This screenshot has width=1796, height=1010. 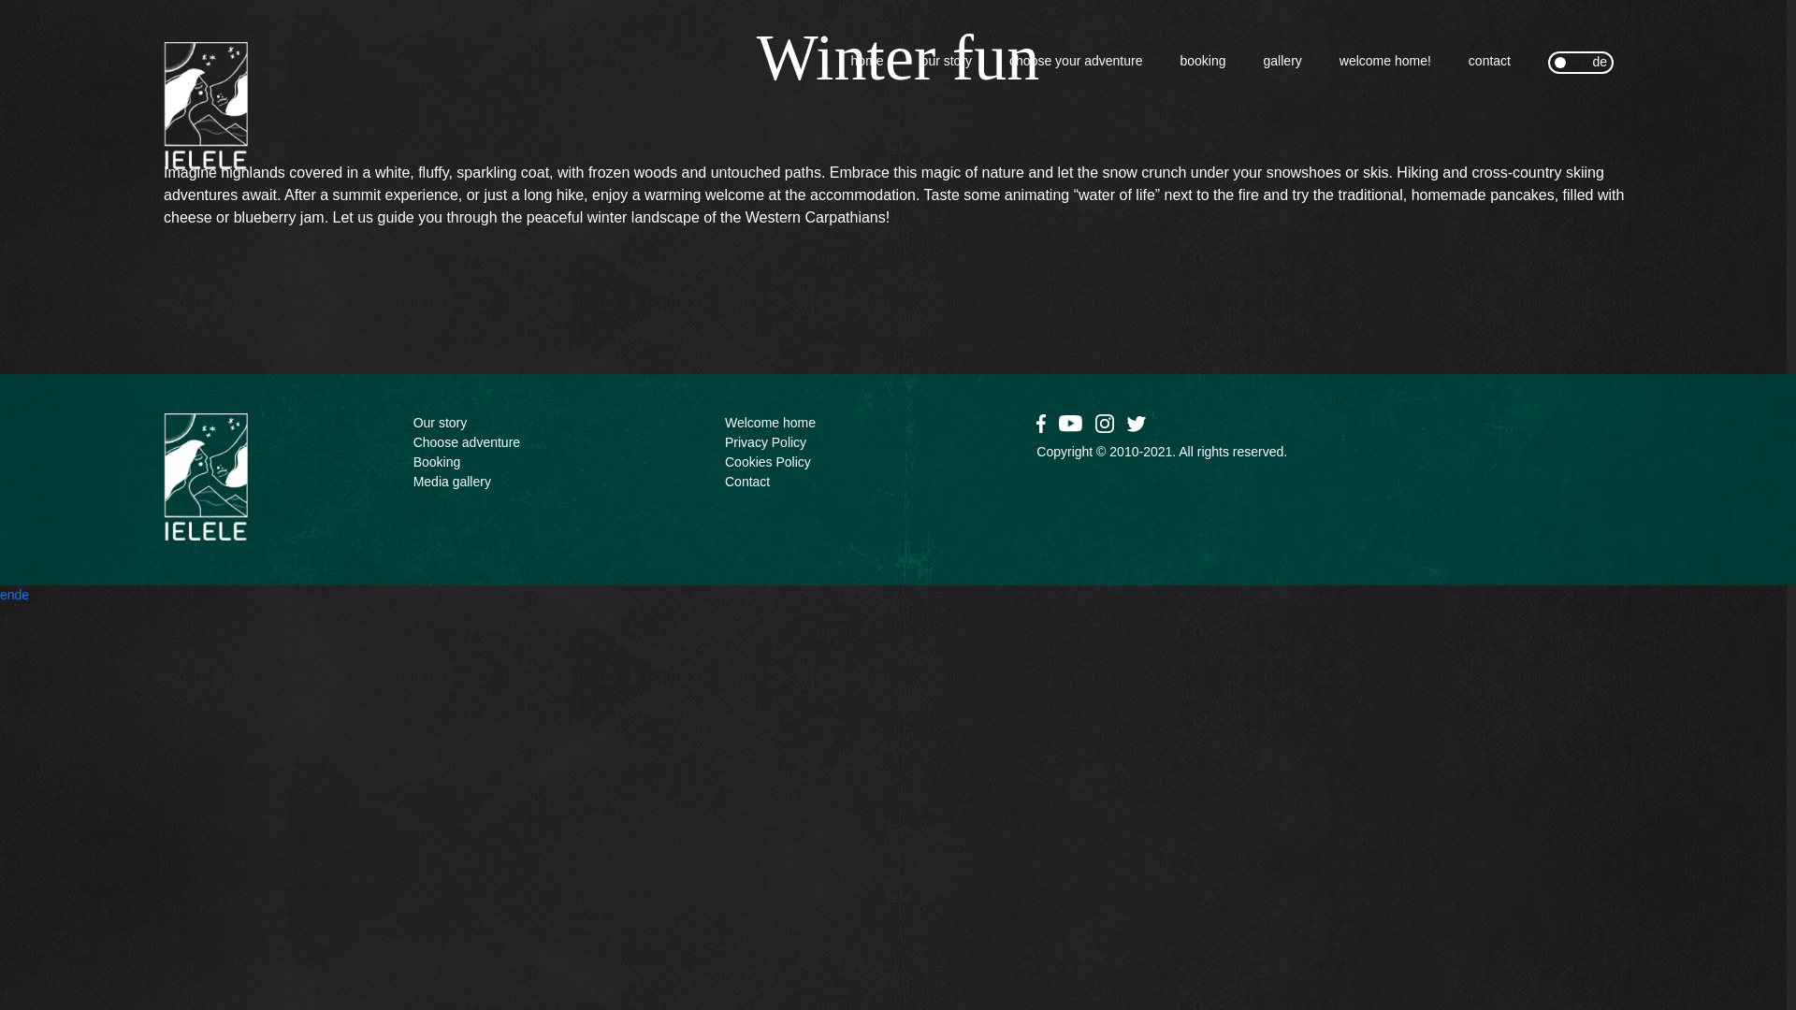 I want to click on de, so click(x=22, y=594).